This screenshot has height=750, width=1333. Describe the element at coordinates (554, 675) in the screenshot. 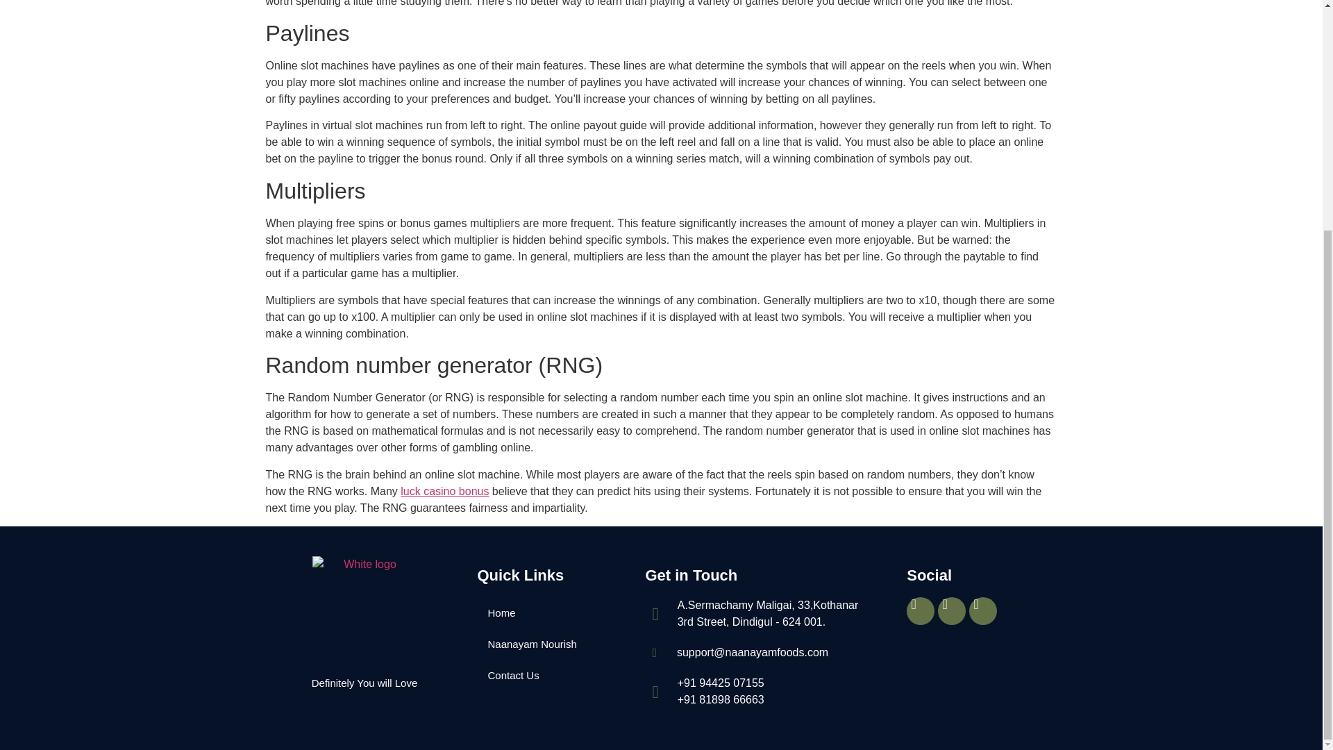

I see `Contact Us` at that location.